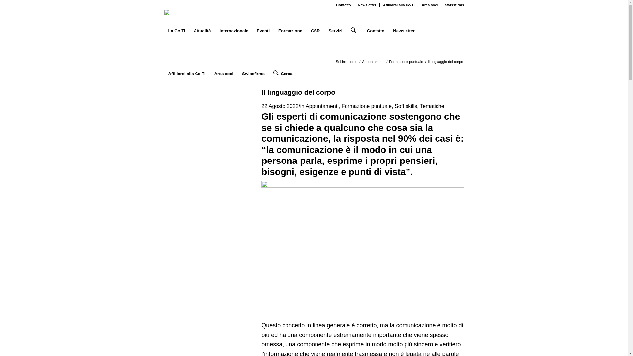  Describe the element at coordinates (376, 31) in the screenshot. I see `Contatto` at that location.